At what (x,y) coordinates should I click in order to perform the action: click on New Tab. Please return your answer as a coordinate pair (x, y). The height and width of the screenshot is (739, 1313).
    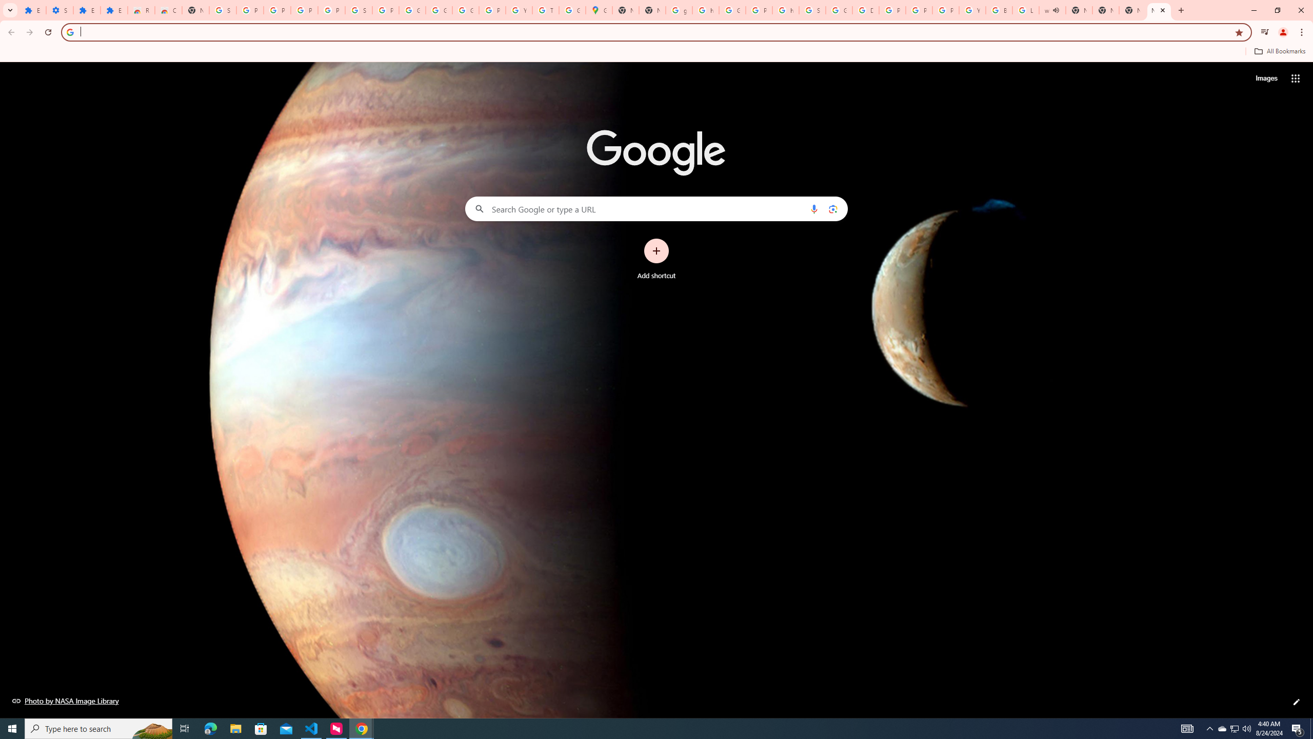
    Looking at the image, I should click on (195, 10).